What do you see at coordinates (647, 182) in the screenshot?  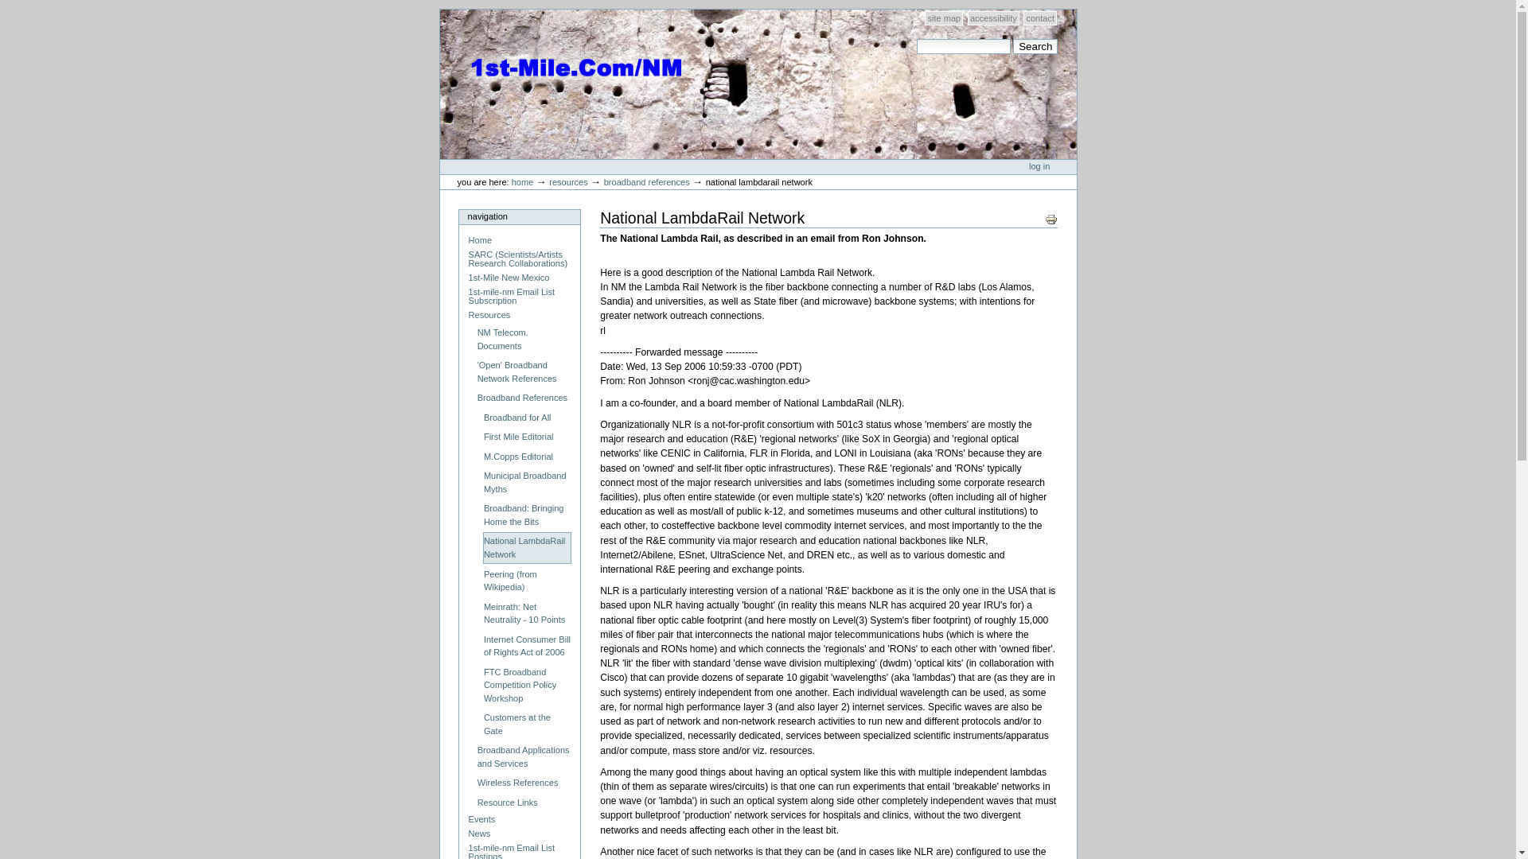 I see `broadband references` at bounding box center [647, 182].